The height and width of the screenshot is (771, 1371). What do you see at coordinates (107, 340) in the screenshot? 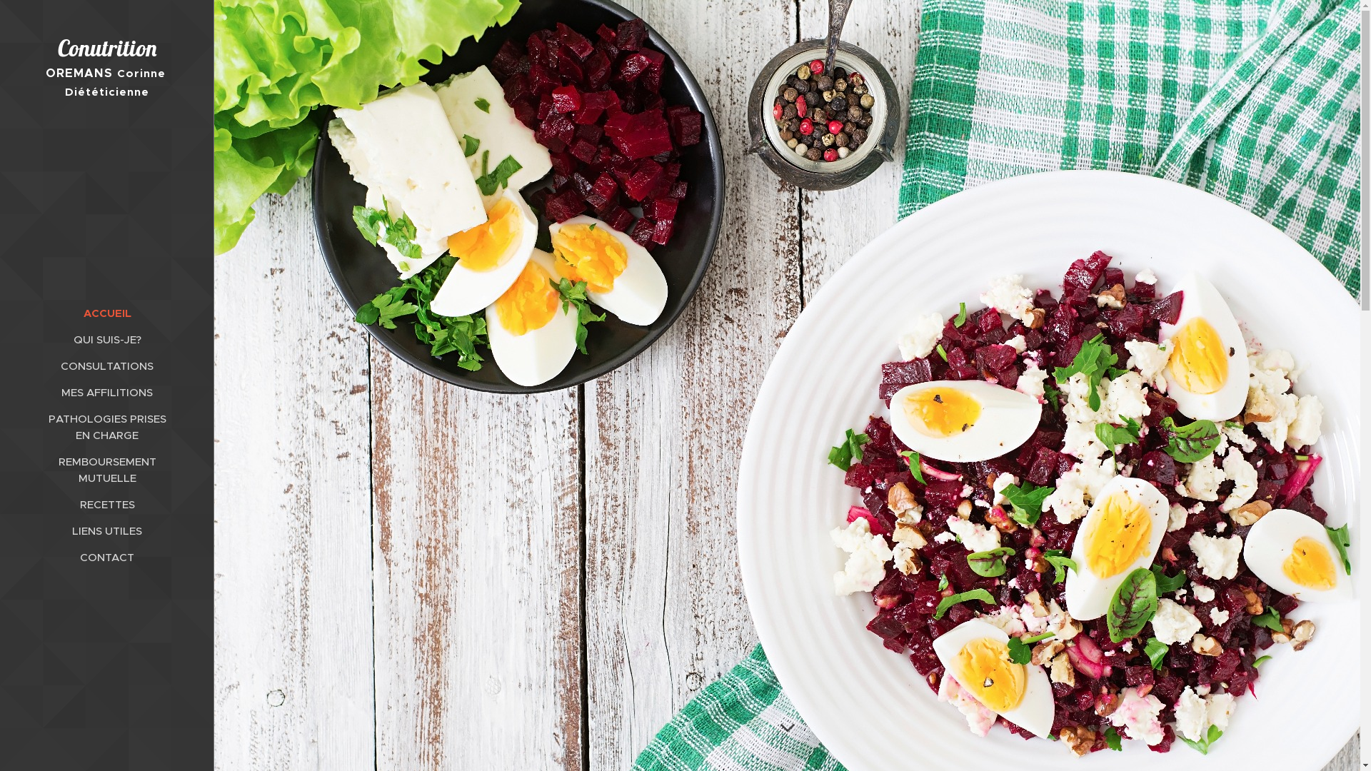
I see `QUI SUIS-JE?` at bounding box center [107, 340].